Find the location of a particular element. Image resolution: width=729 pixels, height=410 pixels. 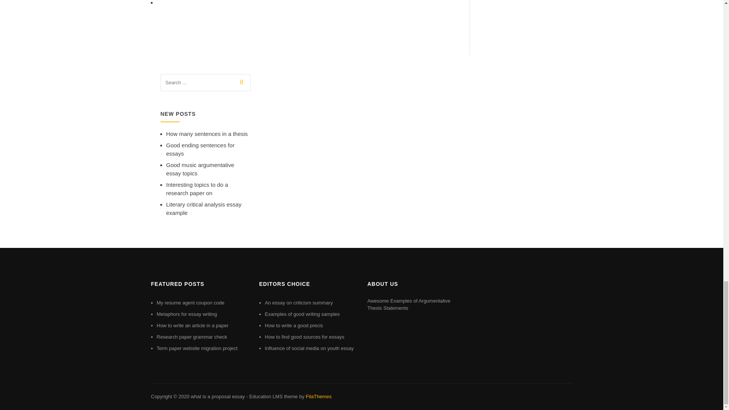

Good ending sentences for essays is located at coordinates (200, 149).